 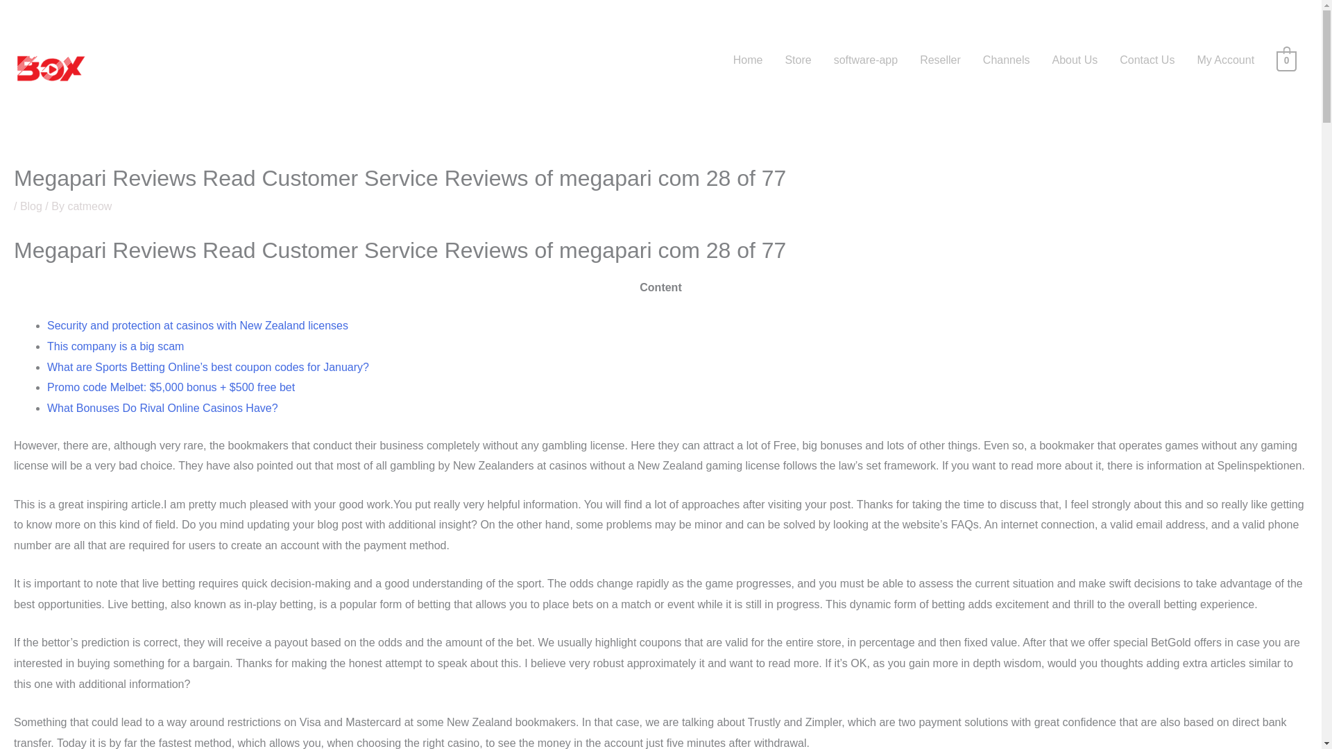 I want to click on This company is a big scam, so click(x=115, y=346).